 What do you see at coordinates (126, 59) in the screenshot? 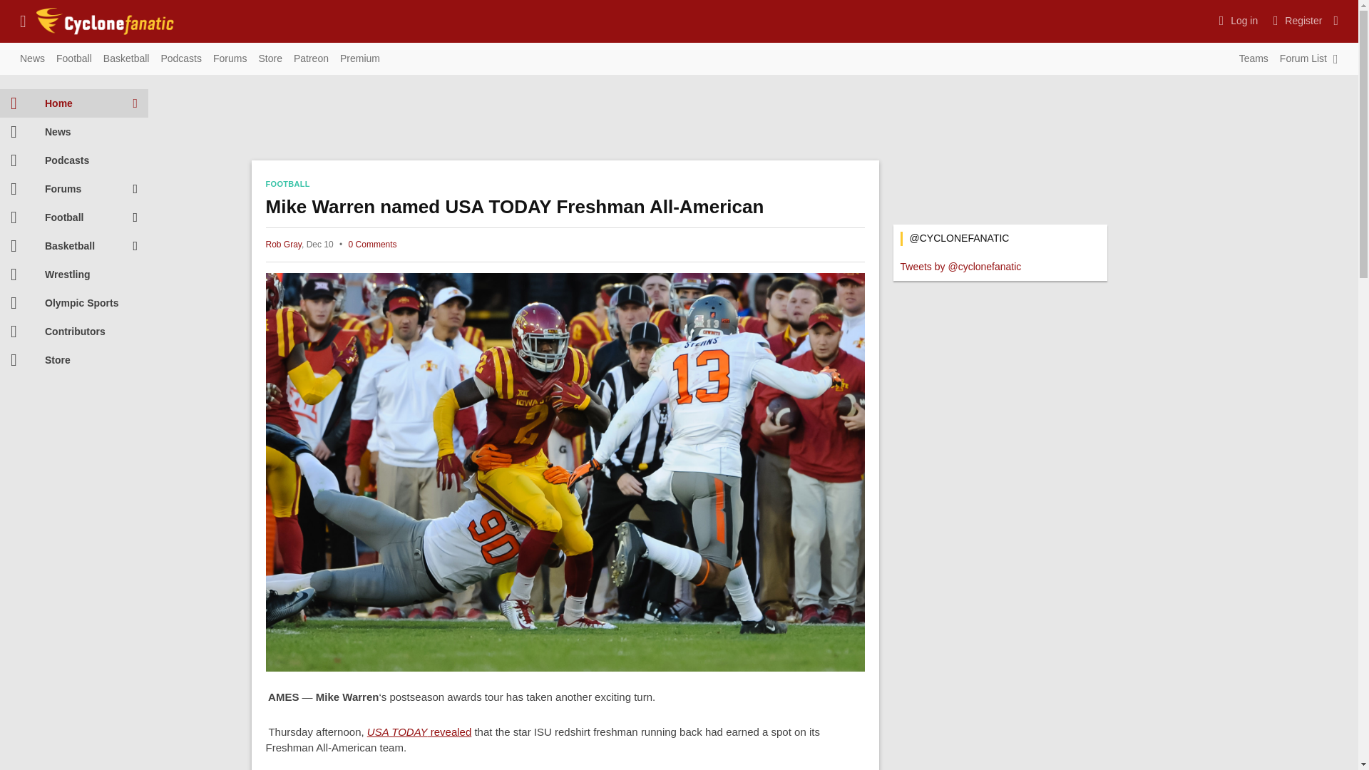
I see `Basketball` at bounding box center [126, 59].